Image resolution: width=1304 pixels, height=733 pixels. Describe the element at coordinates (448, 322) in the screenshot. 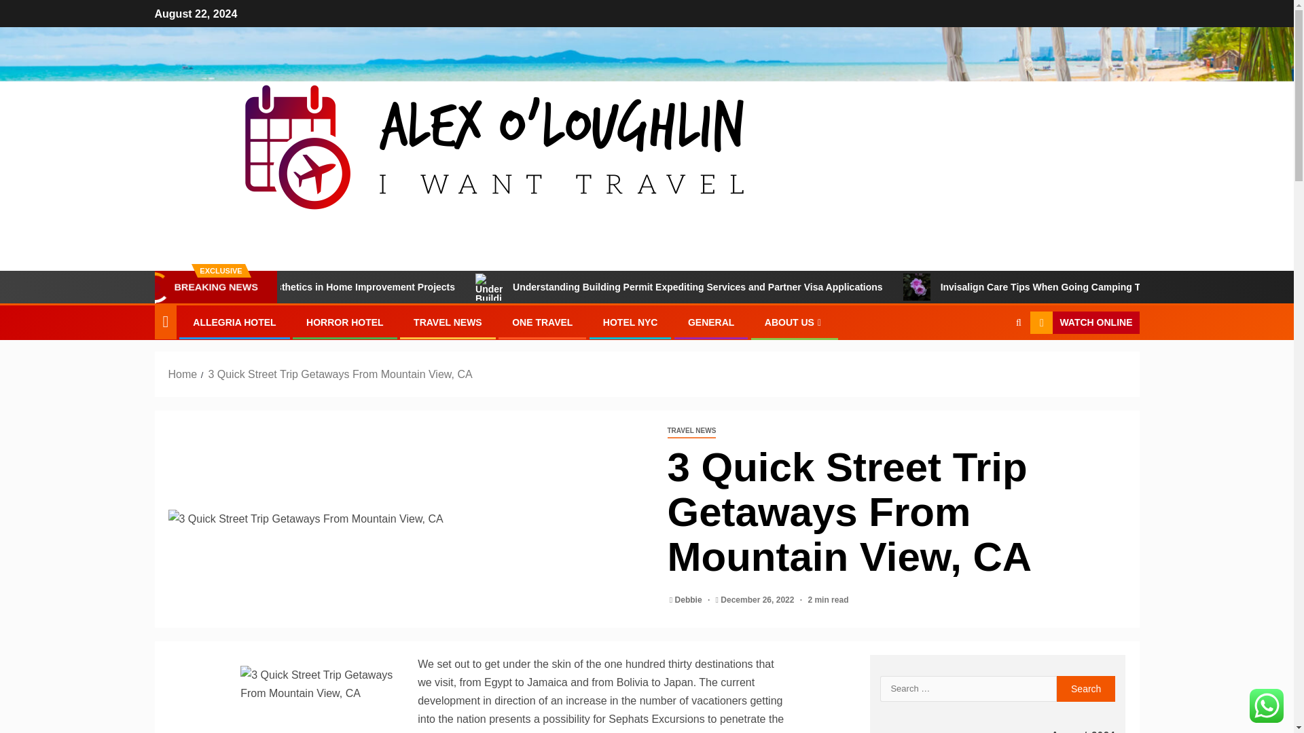

I see `TRAVEL NEWS` at that location.